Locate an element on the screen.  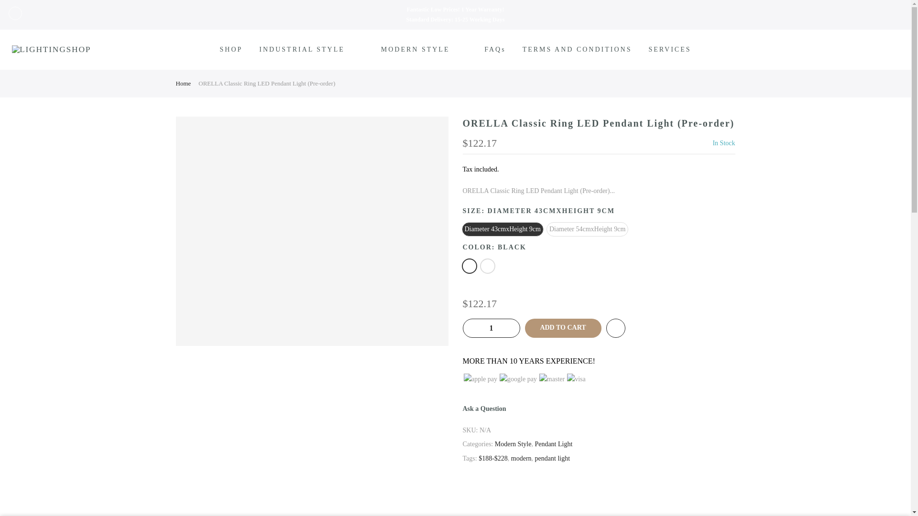
TERMS AND CONDITIONS is located at coordinates (577, 49).